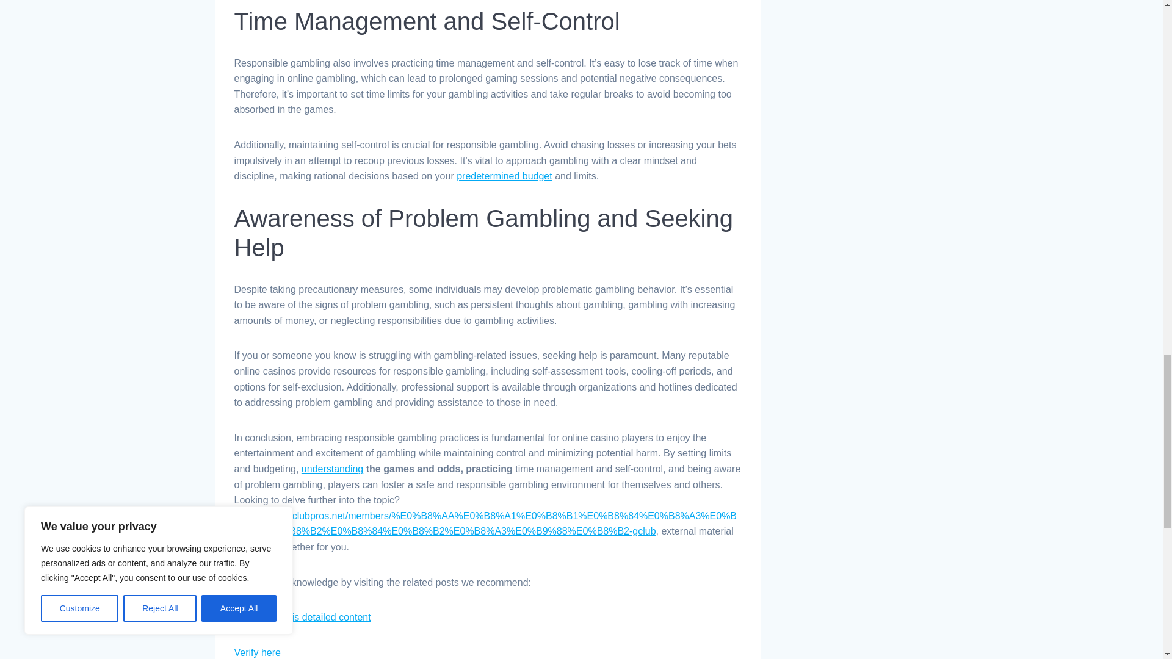  Describe the element at coordinates (332, 469) in the screenshot. I see `understanding` at that location.